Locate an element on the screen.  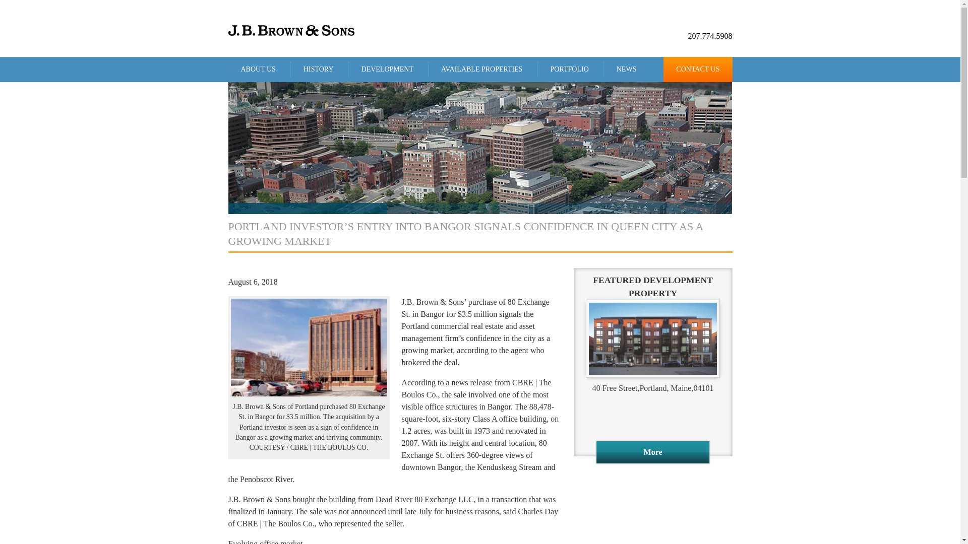
Commercial Development is located at coordinates (387, 70).